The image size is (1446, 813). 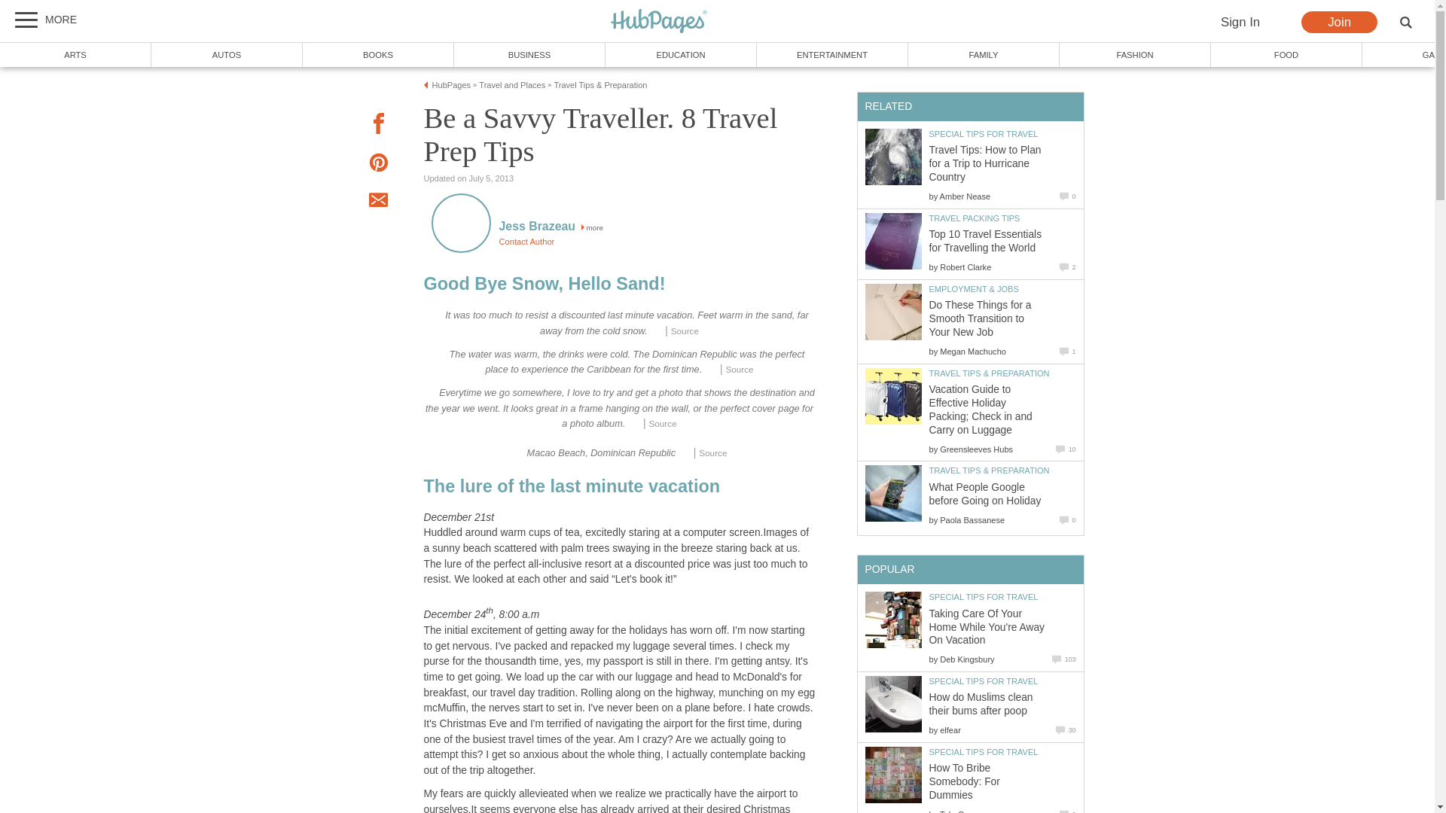 What do you see at coordinates (659, 21) in the screenshot?
I see `HubPages` at bounding box center [659, 21].